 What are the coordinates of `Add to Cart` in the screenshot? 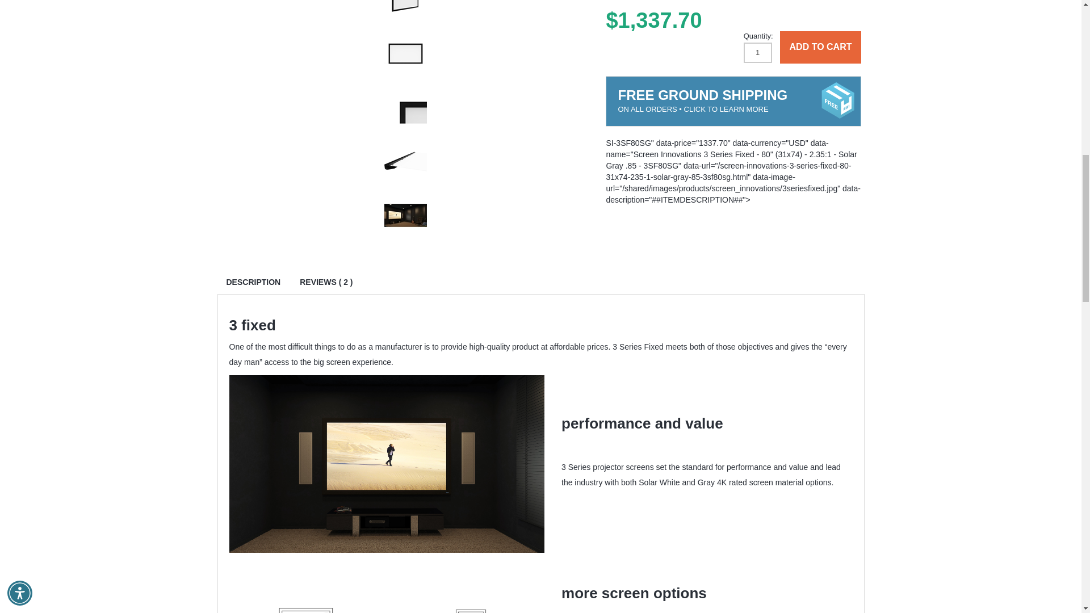 It's located at (821, 48).